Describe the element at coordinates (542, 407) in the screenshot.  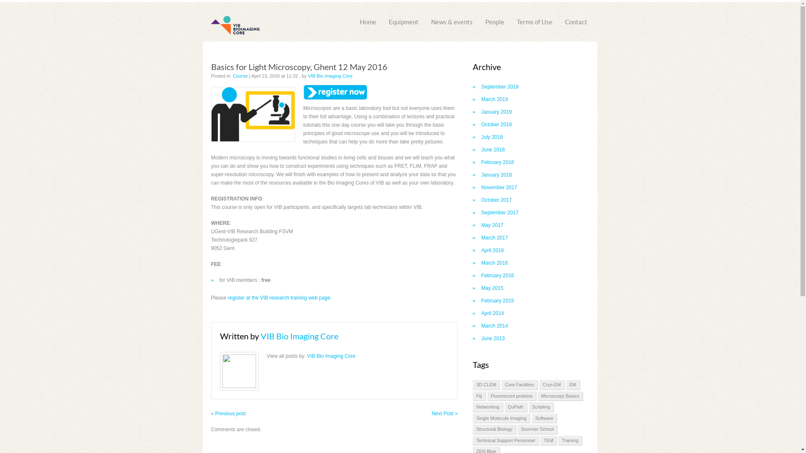
I see `Scripting` at that location.